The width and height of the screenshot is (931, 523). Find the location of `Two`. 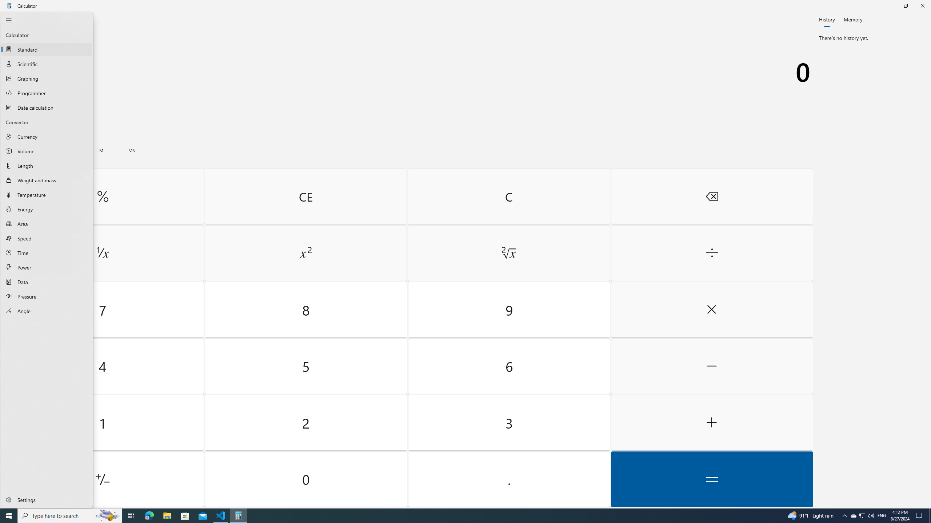

Two is located at coordinates (306, 423).